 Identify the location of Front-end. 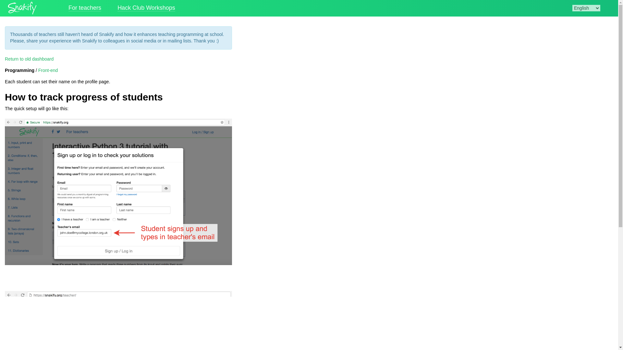
(48, 70).